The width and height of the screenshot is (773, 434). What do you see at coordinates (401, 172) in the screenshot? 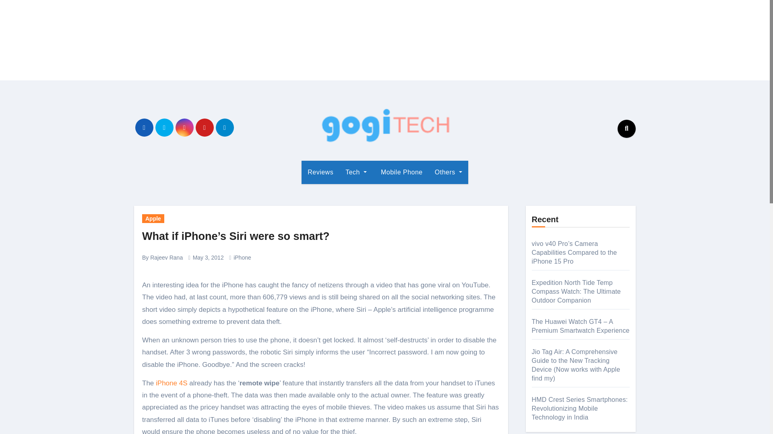
I see `Mobile Phone Section` at bounding box center [401, 172].